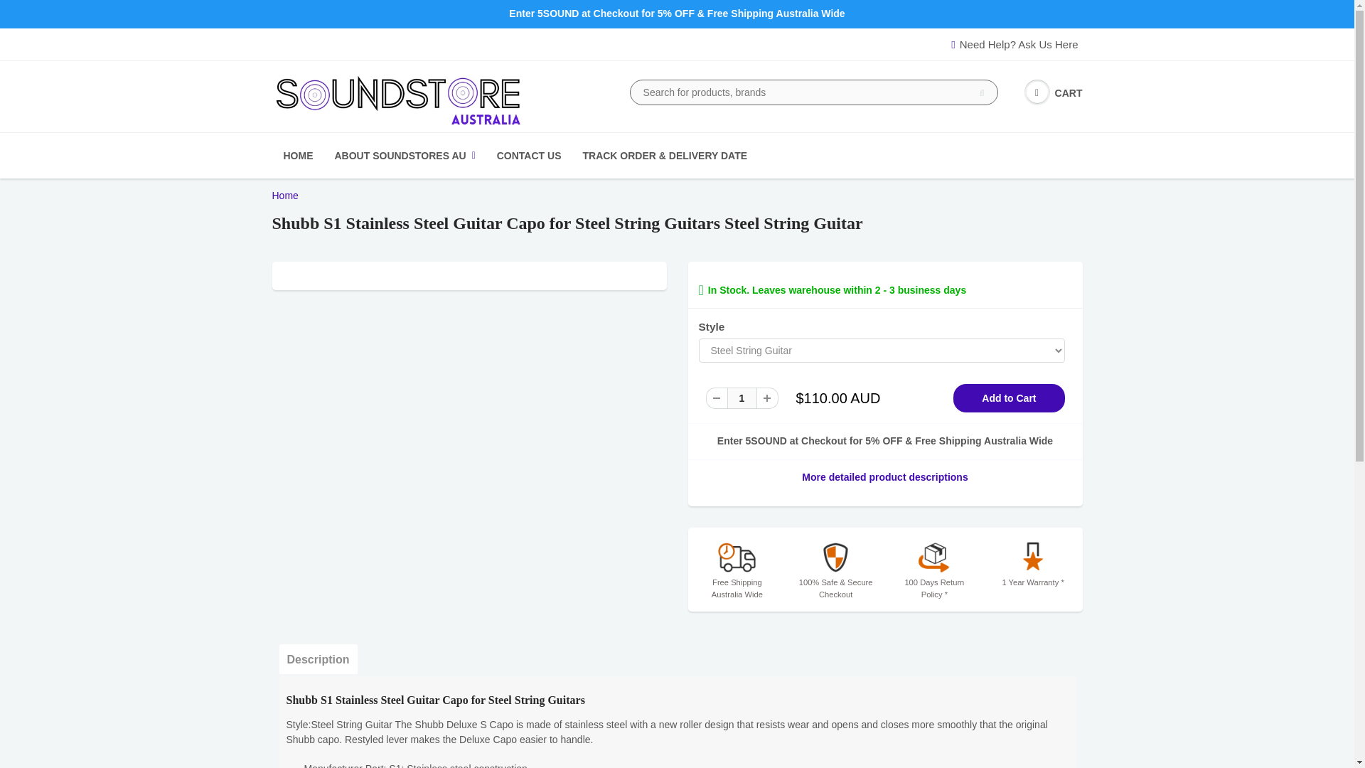  I want to click on Home, so click(284, 195).